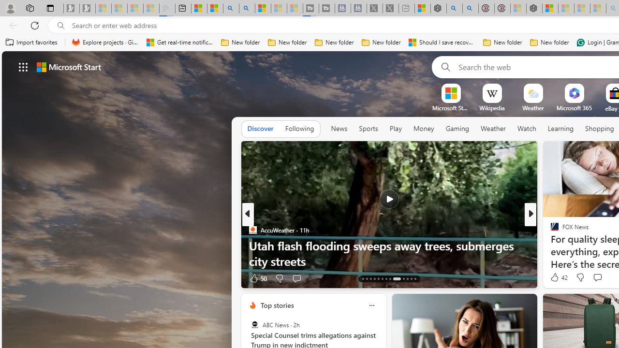 The width and height of the screenshot is (619, 348). What do you see at coordinates (277, 305) in the screenshot?
I see `Top stories` at bounding box center [277, 305].